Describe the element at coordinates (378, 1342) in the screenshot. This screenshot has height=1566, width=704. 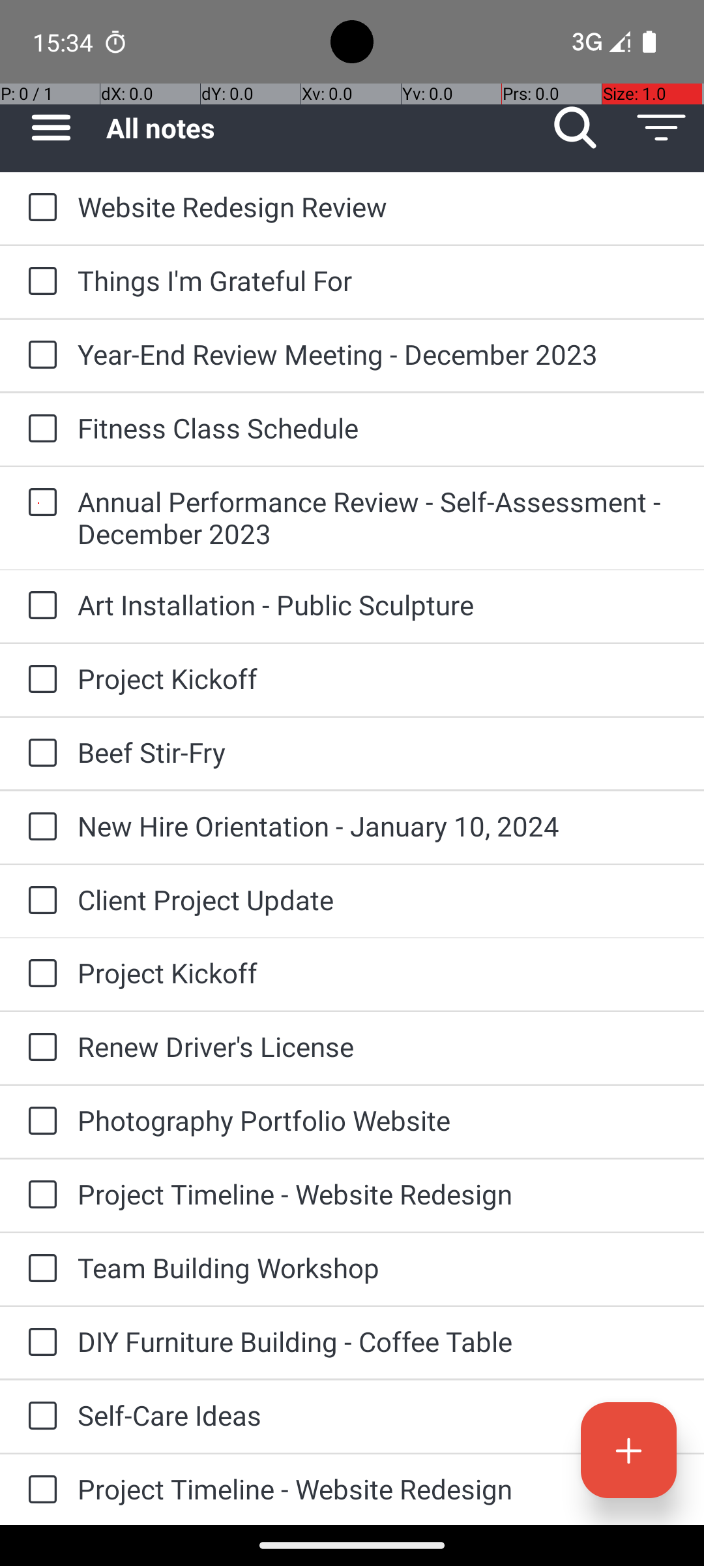
I see `DIY Furniture Building - Coffee Table` at that location.